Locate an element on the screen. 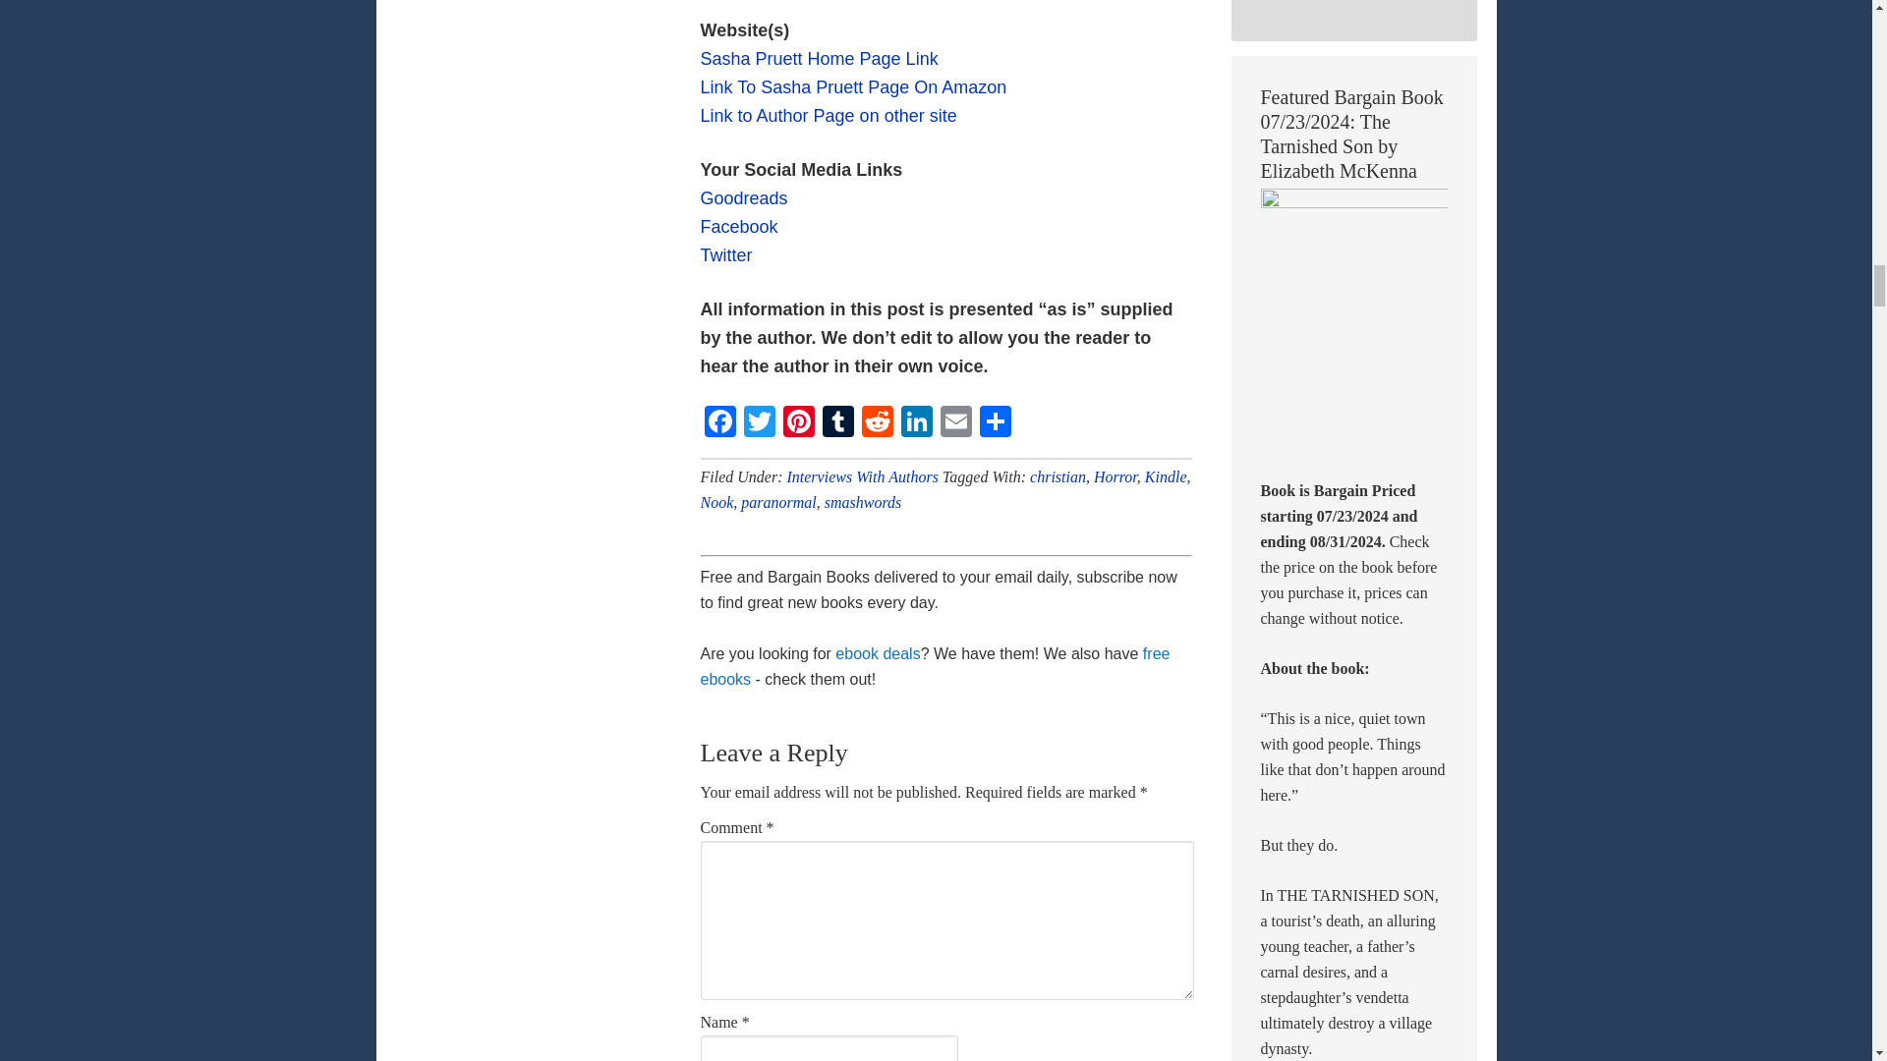 Image resolution: width=1887 pixels, height=1061 pixels. Pinterest is located at coordinates (797, 423).